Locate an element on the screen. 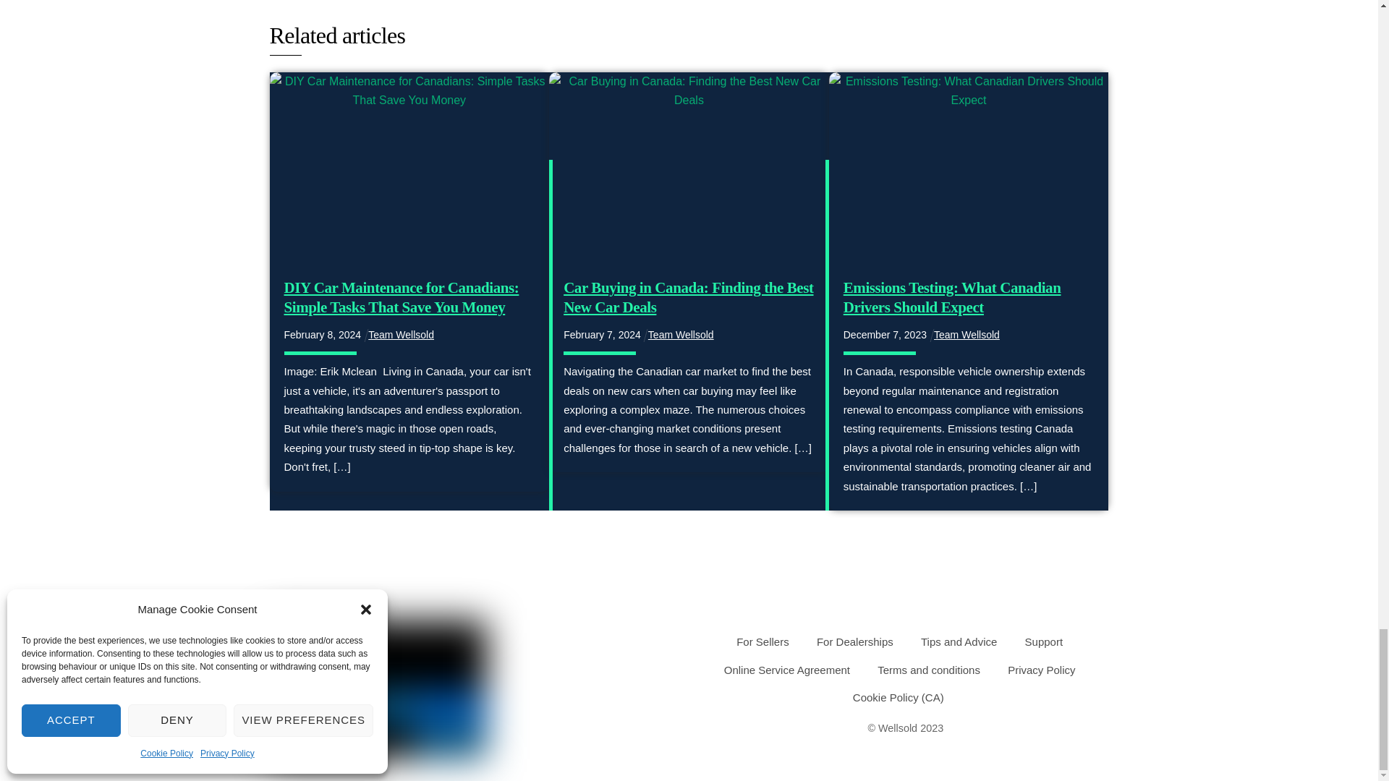 Image resolution: width=1389 pixels, height=781 pixels. For Dealerships is located at coordinates (854, 642).